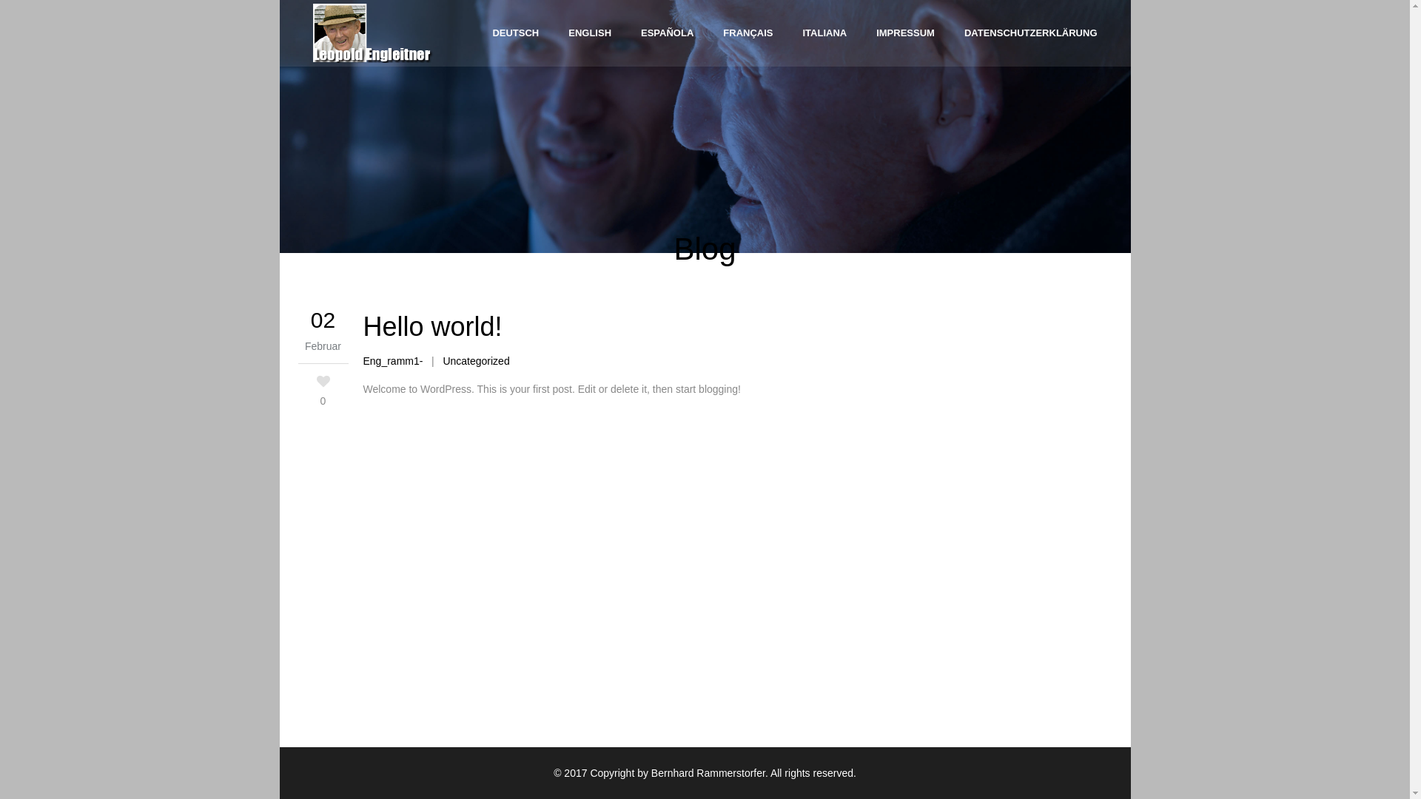 The width and height of the screenshot is (1421, 799). I want to click on IMPRESSUM, so click(906, 33).